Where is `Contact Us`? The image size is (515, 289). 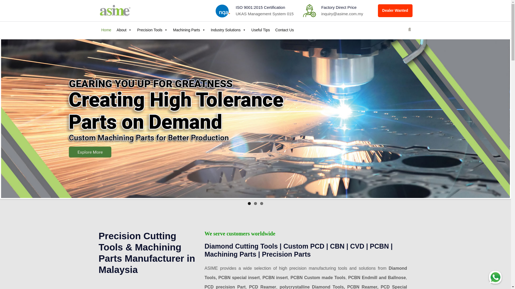 Contact Us is located at coordinates (284, 30).